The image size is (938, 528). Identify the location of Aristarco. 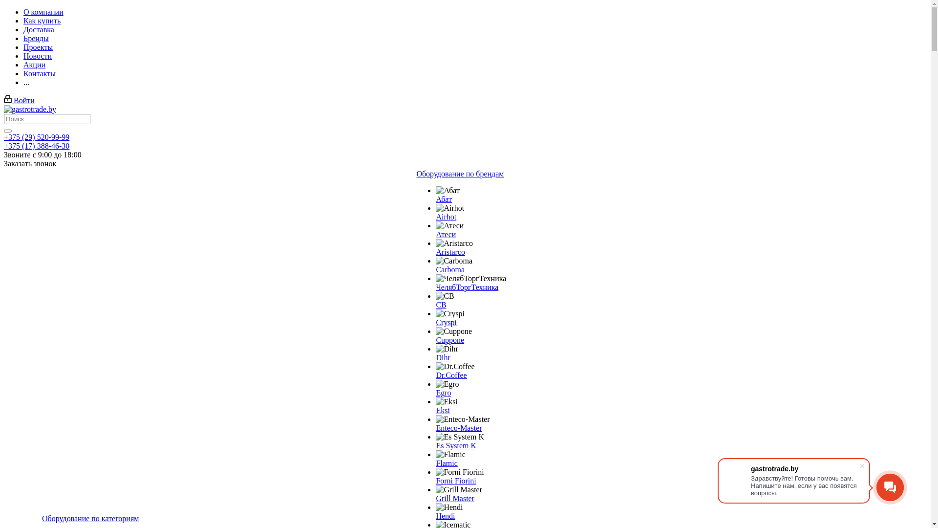
(450, 252).